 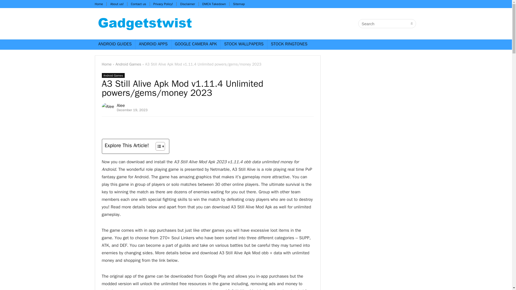 What do you see at coordinates (244, 44) in the screenshot?
I see `STOCK WALLPAPERS` at bounding box center [244, 44].